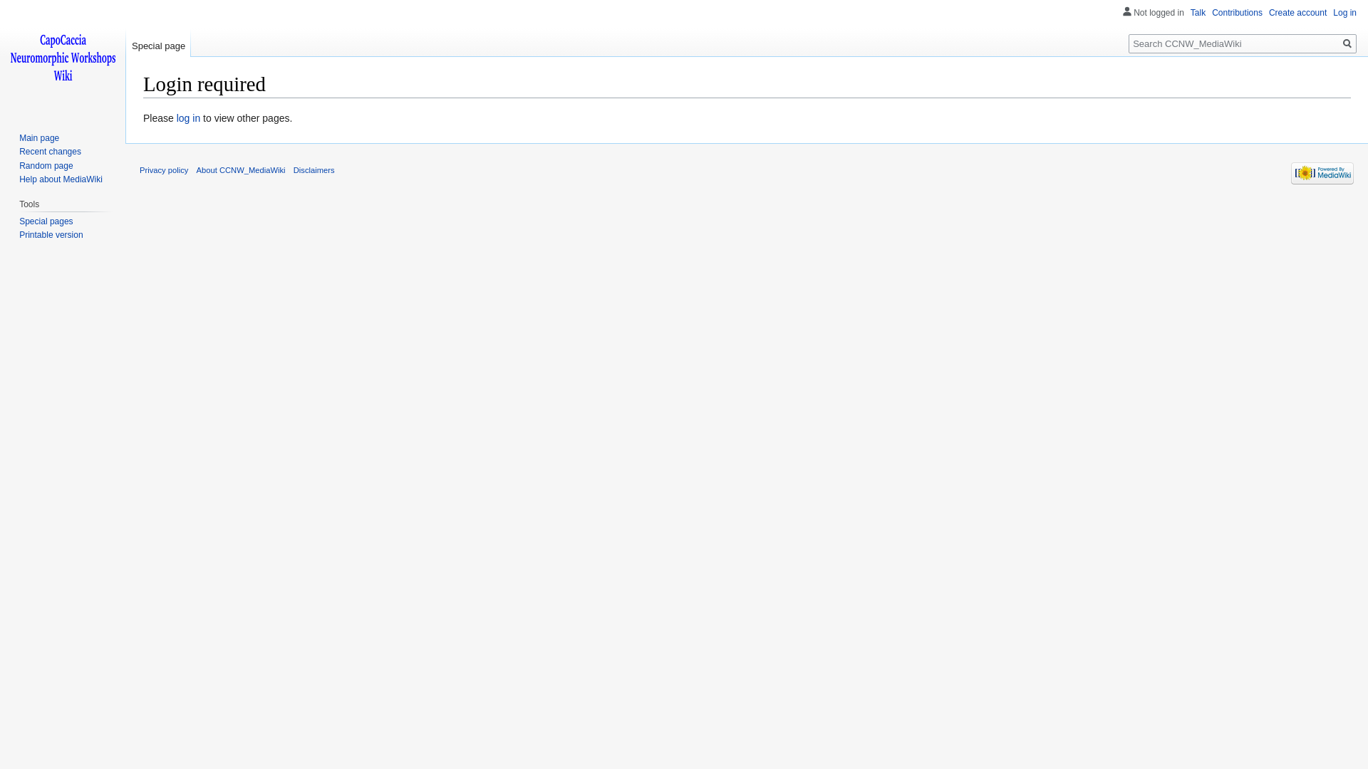 The width and height of the screenshot is (1368, 769). I want to click on Log in, so click(1345, 13).